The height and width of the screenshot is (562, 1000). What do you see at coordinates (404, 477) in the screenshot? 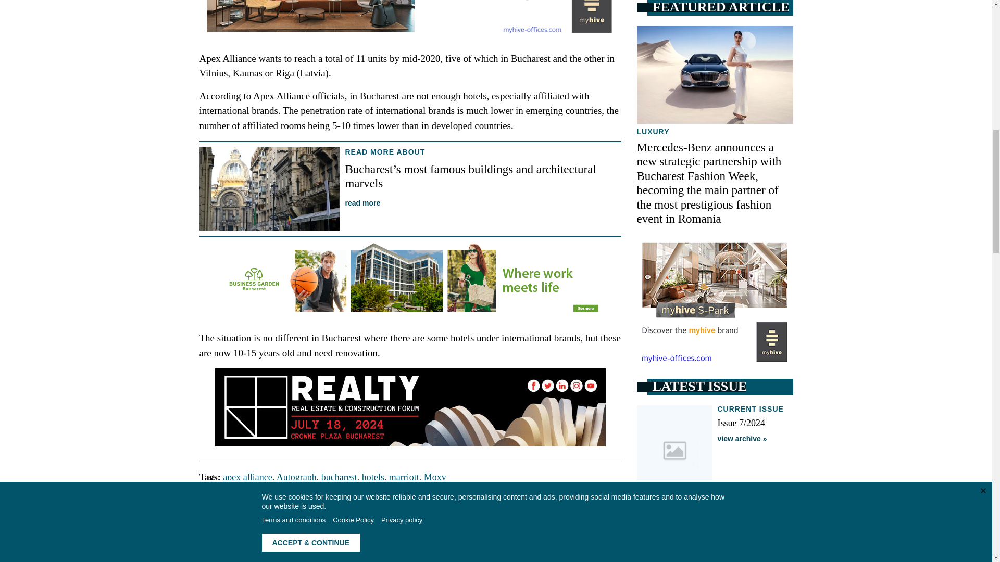
I see `marriott` at bounding box center [404, 477].